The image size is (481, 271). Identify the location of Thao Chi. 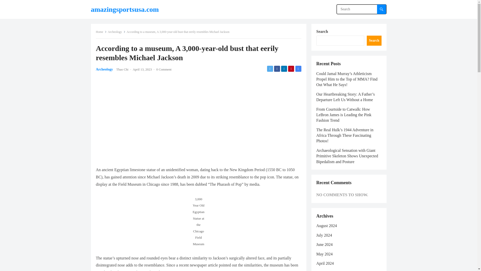
(122, 69).